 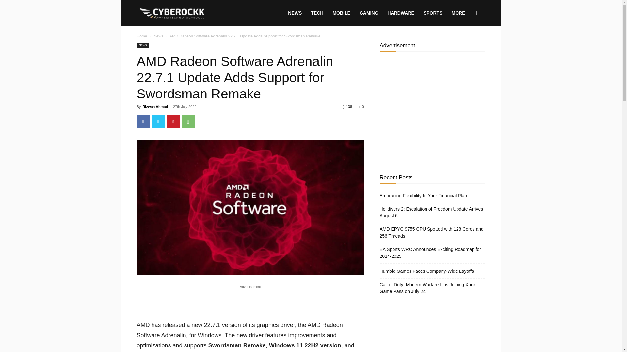 What do you see at coordinates (341, 13) in the screenshot?
I see `MOBILE` at bounding box center [341, 13].